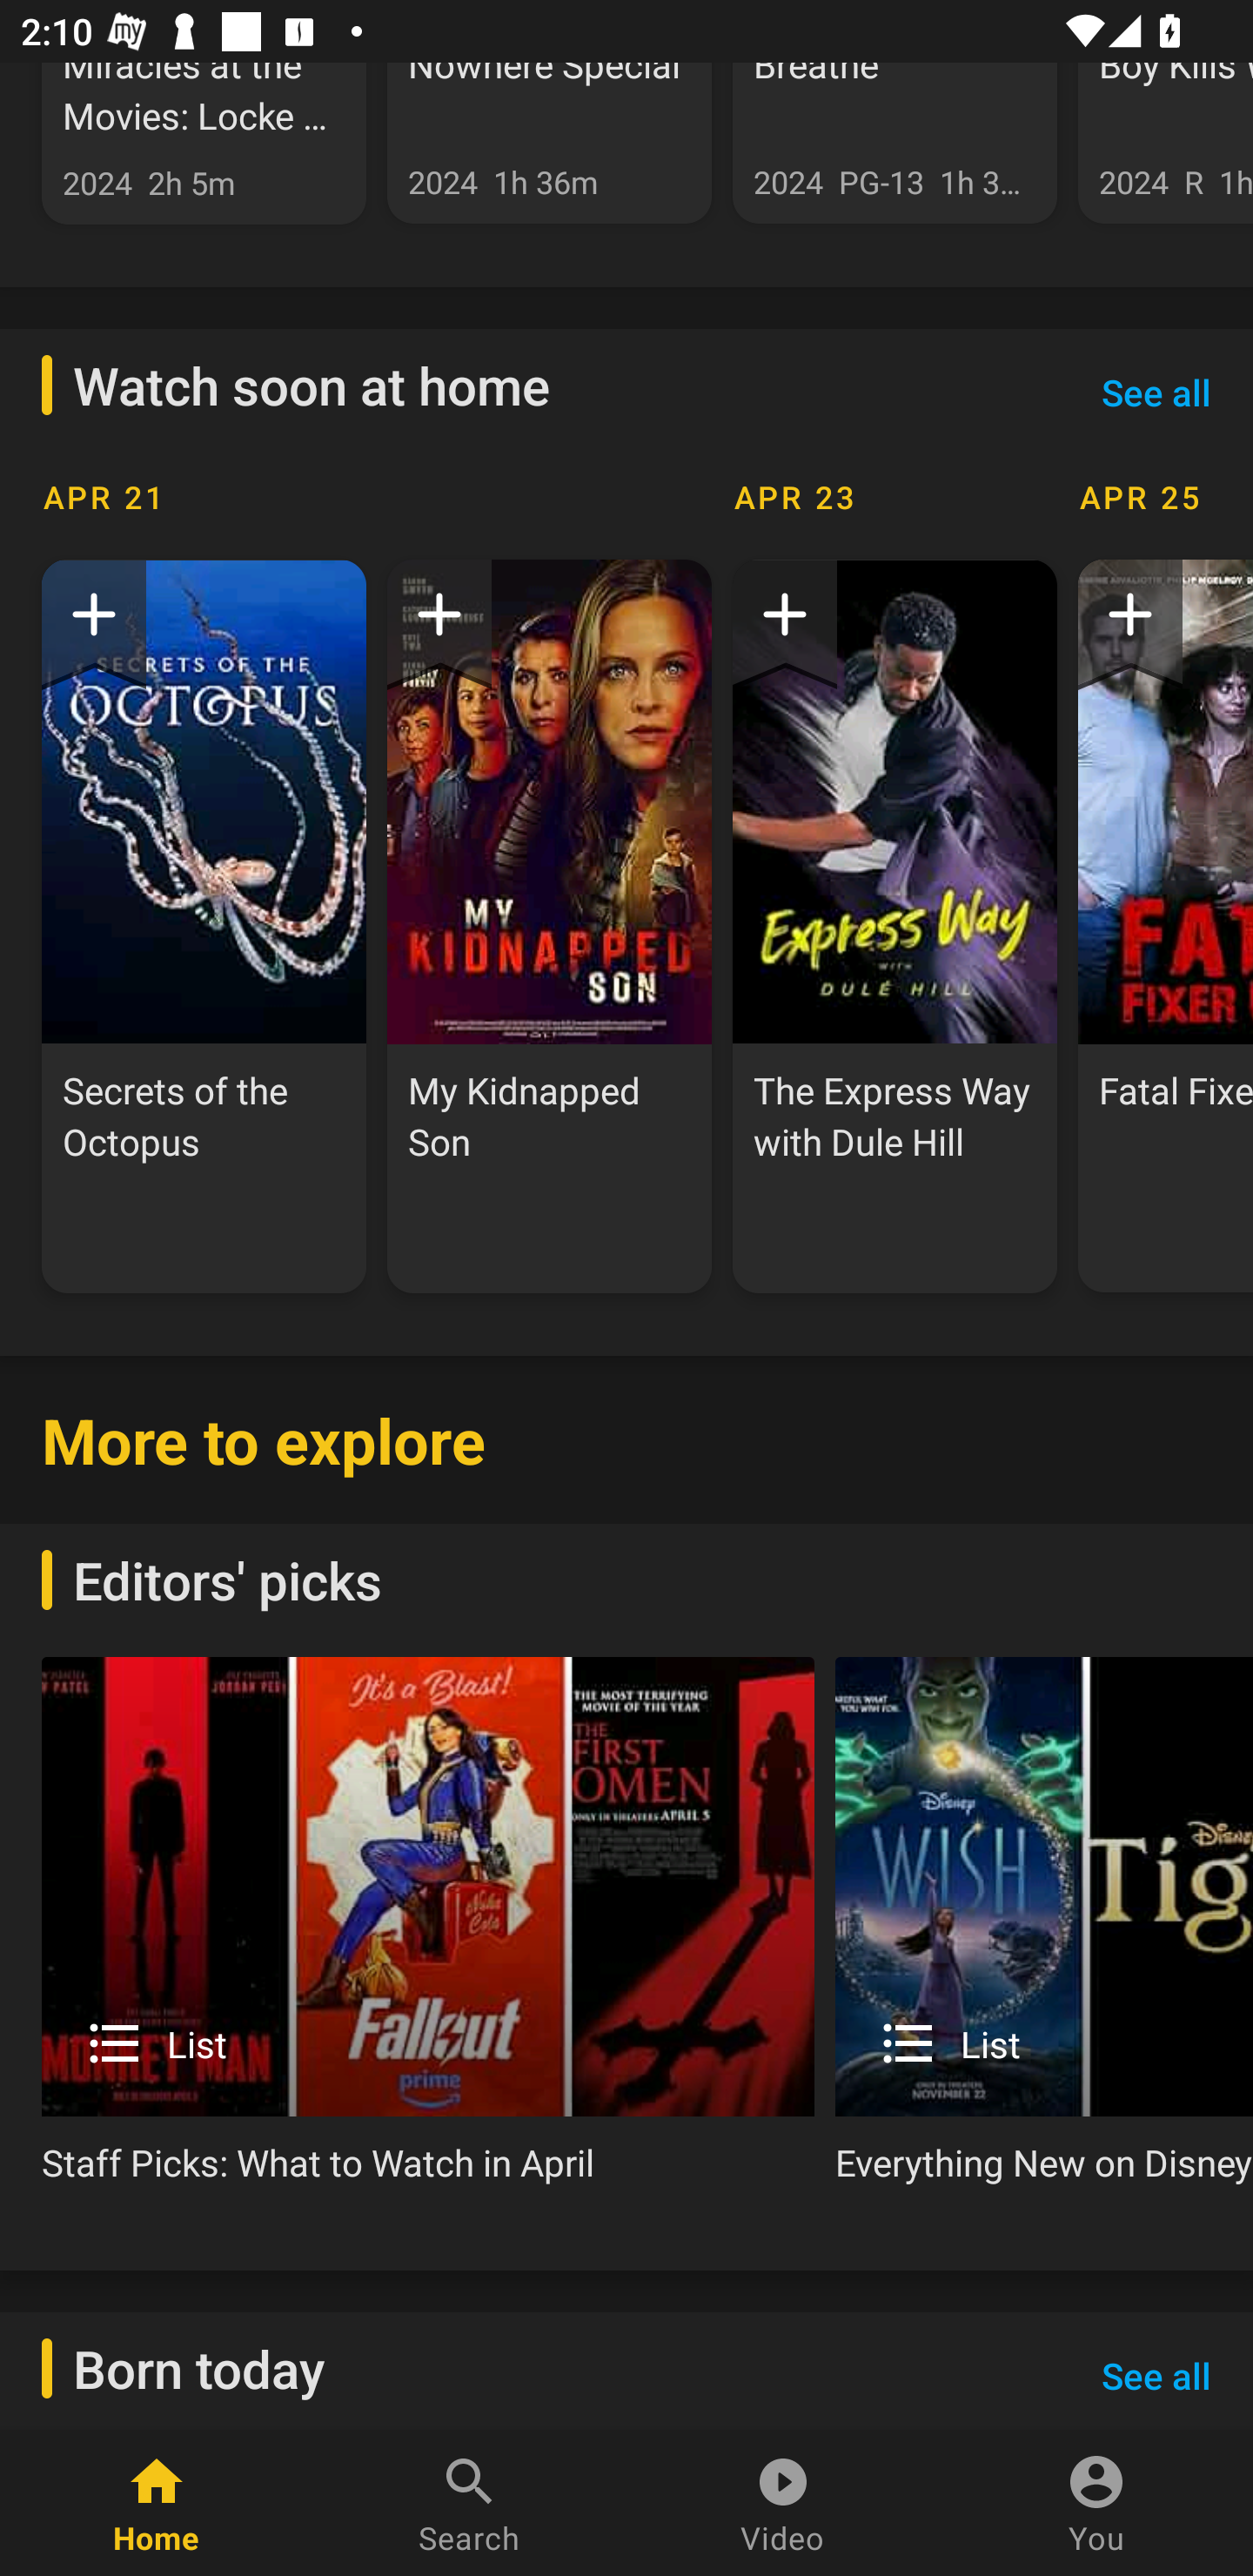  Describe the element at coordinates (783, 2503) in the screenshot. I see `Video` at that location.